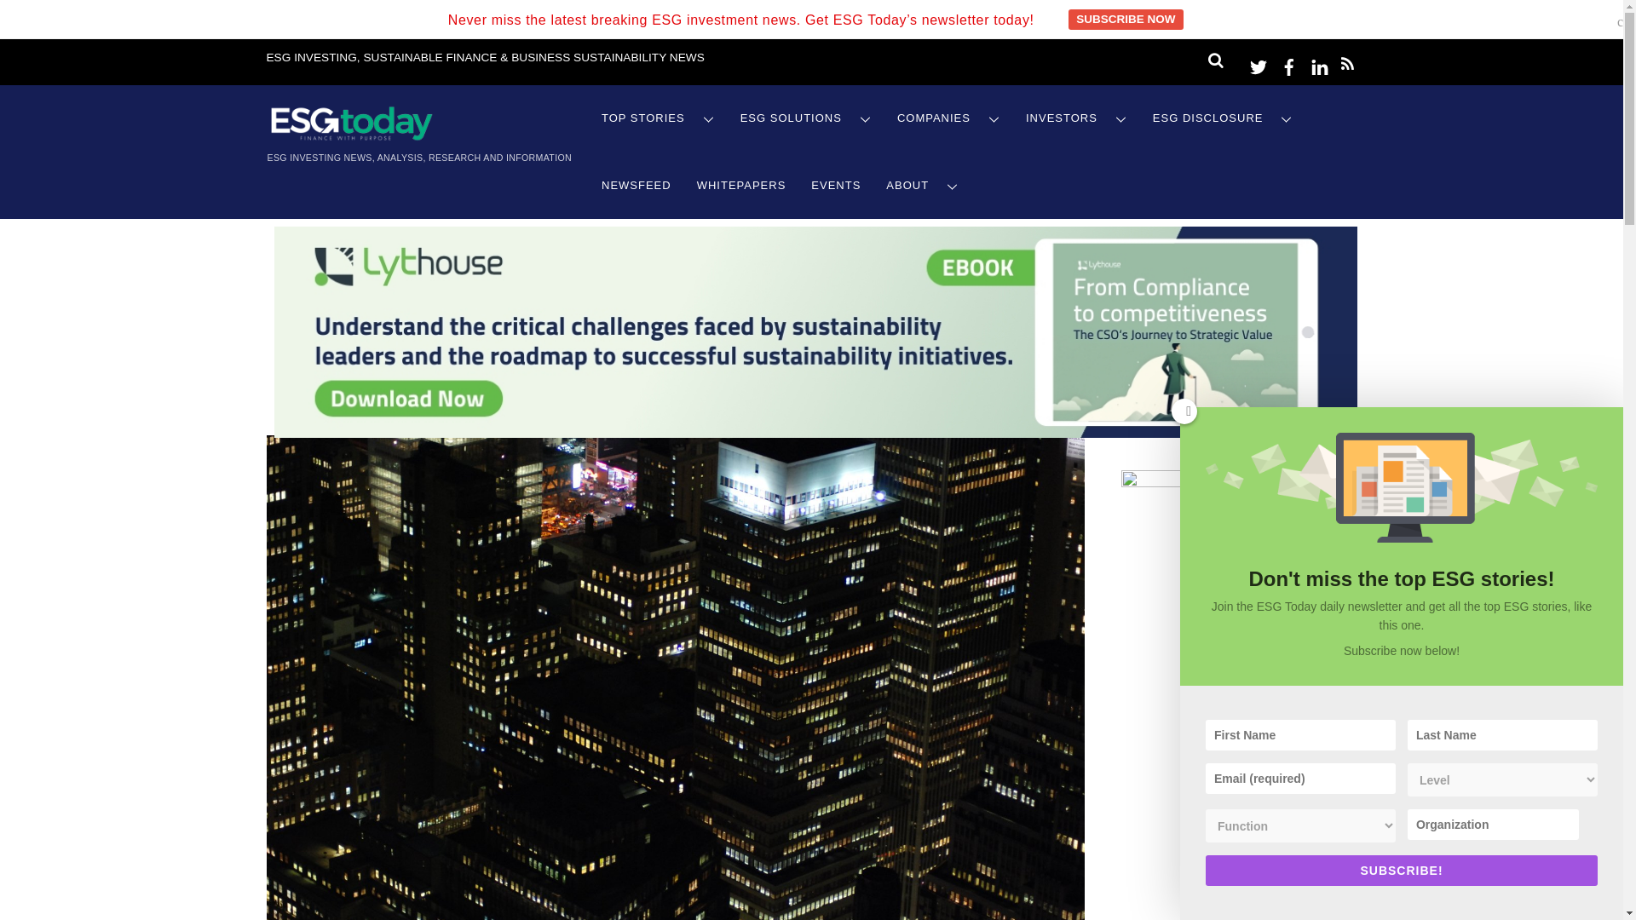  Describe the element at coordinates (835, 186) in the screenshot. I see `EVENTS` at that location.